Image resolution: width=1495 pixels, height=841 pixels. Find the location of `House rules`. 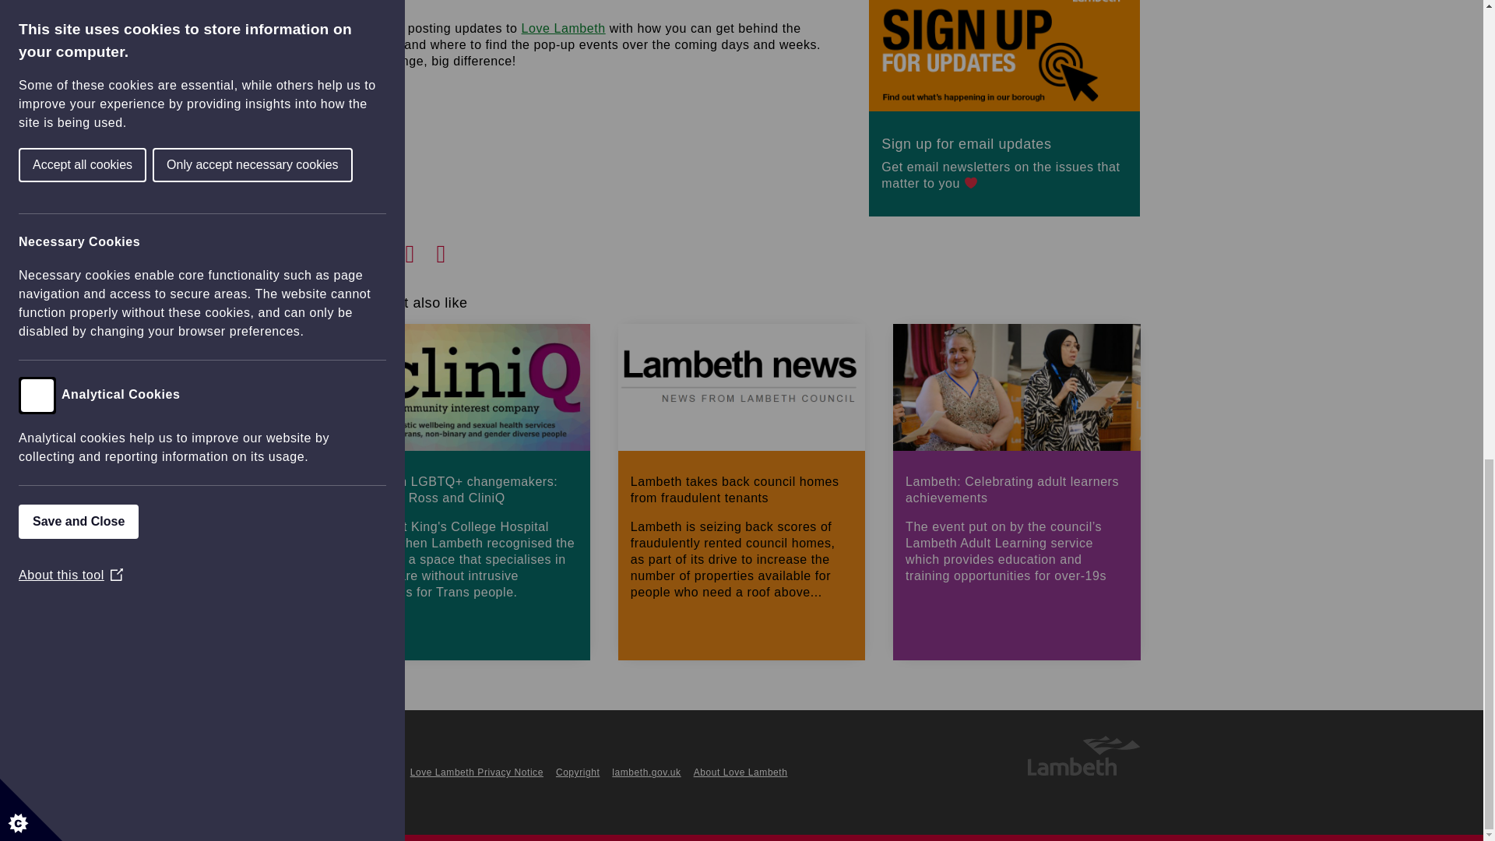

House rules is located at coordinates (369, 772).